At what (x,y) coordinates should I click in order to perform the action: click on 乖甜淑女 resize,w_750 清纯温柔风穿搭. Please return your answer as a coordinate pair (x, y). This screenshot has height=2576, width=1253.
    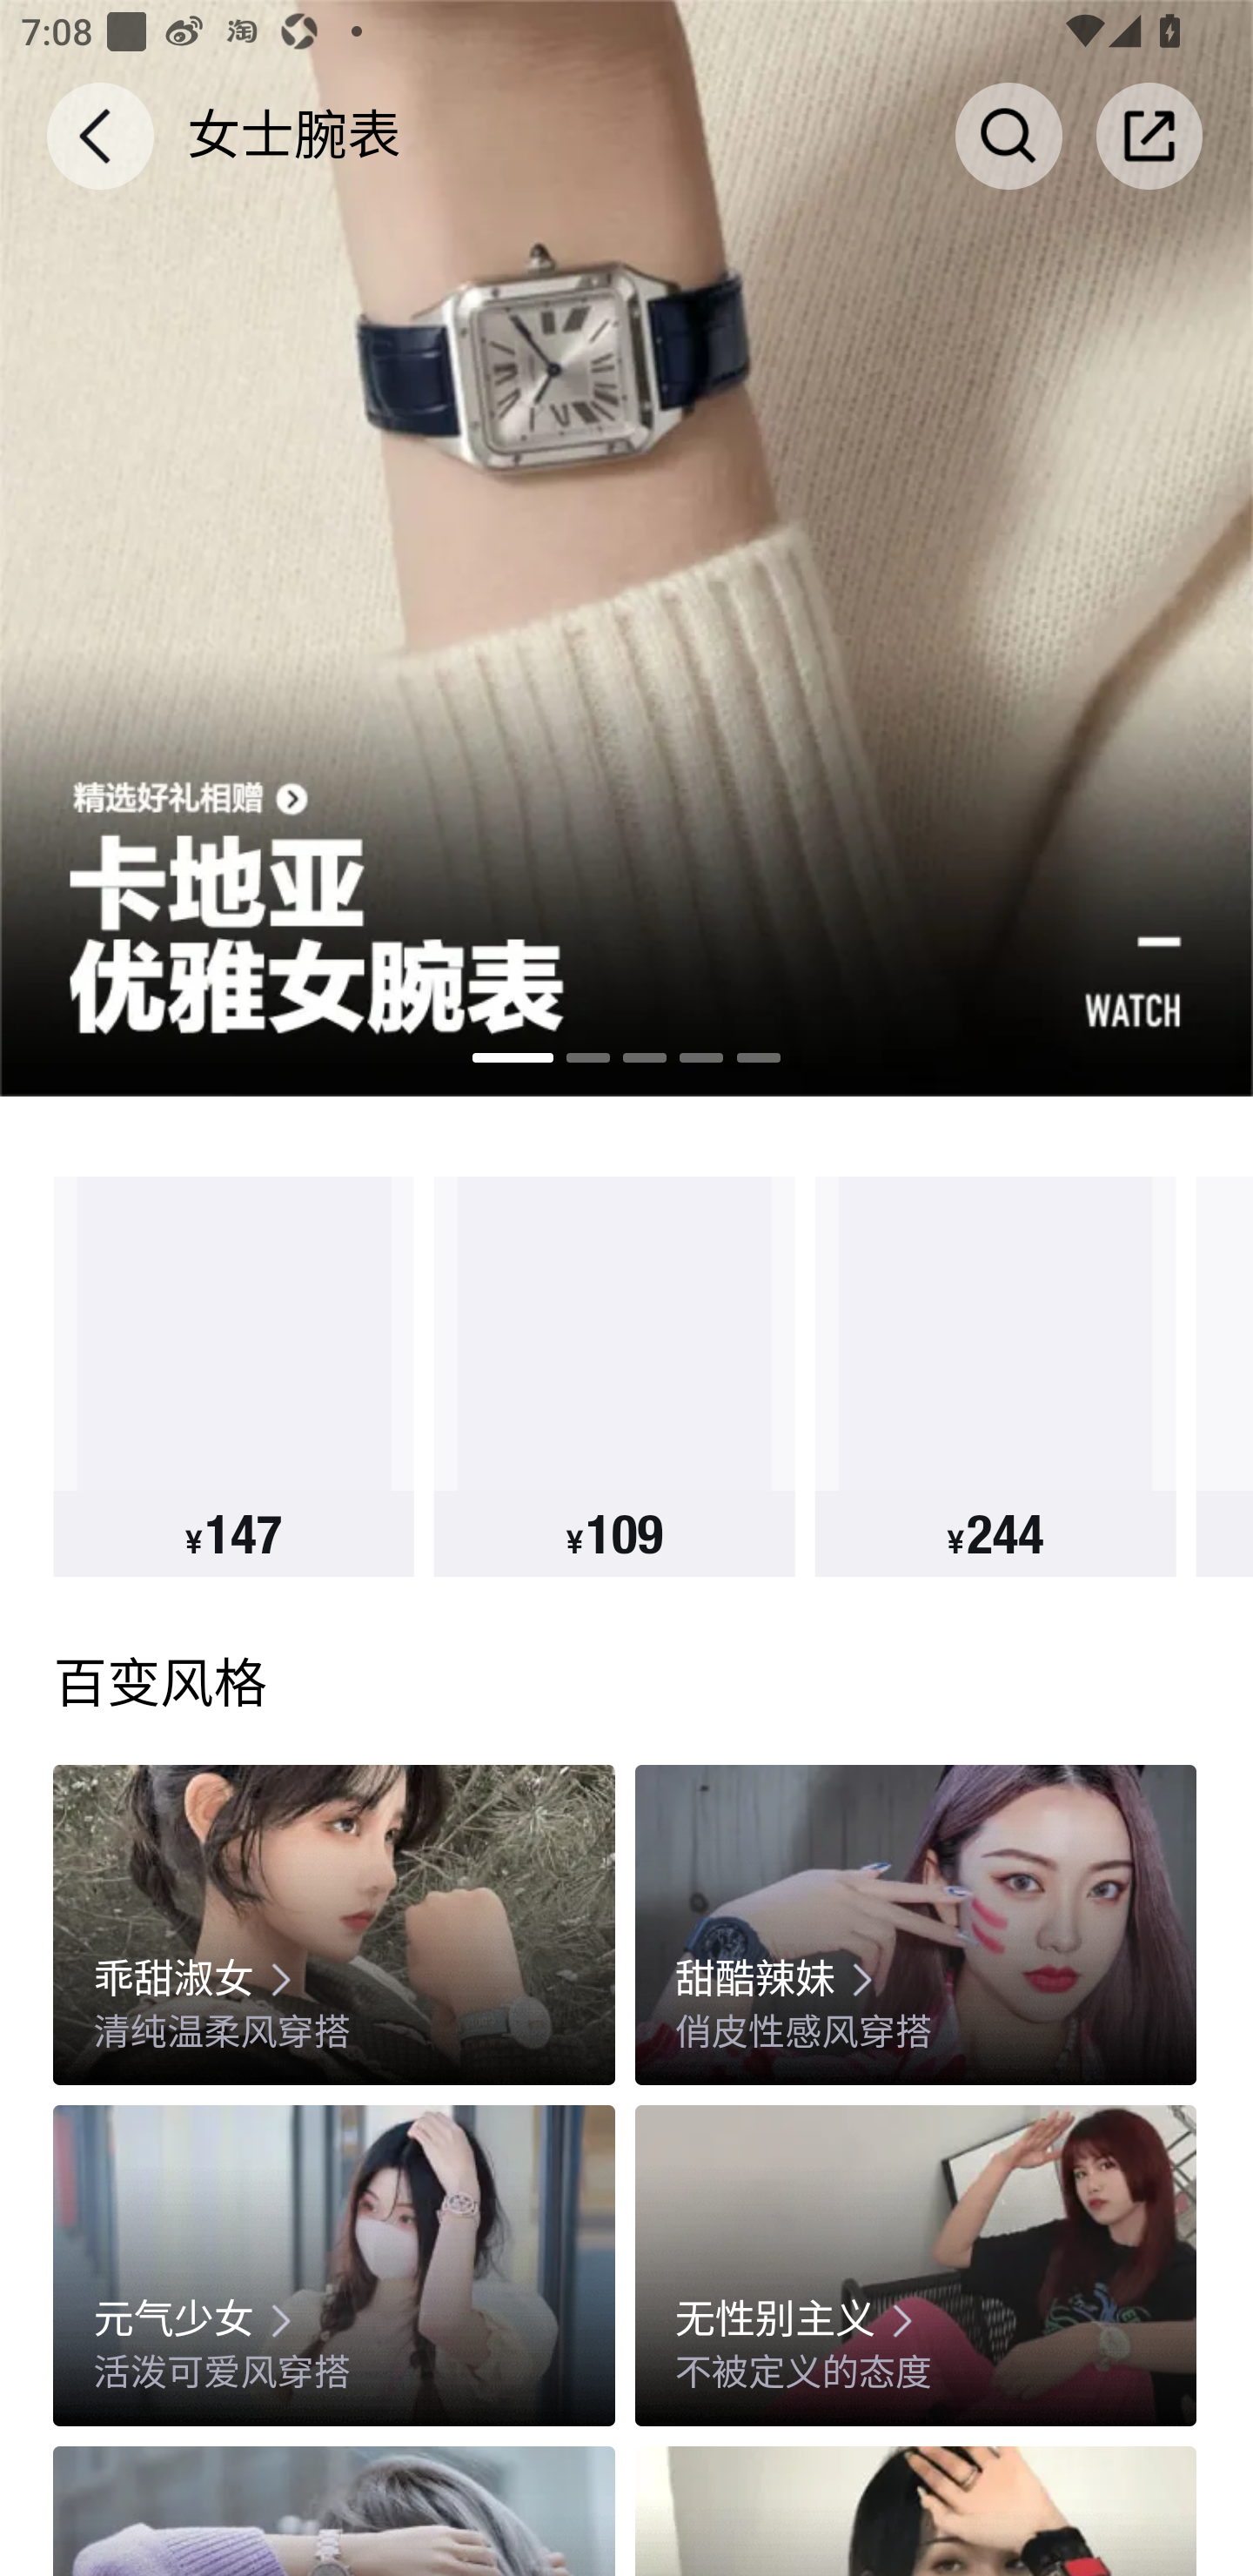
    Looking at the image, I should click on (334, 1923).